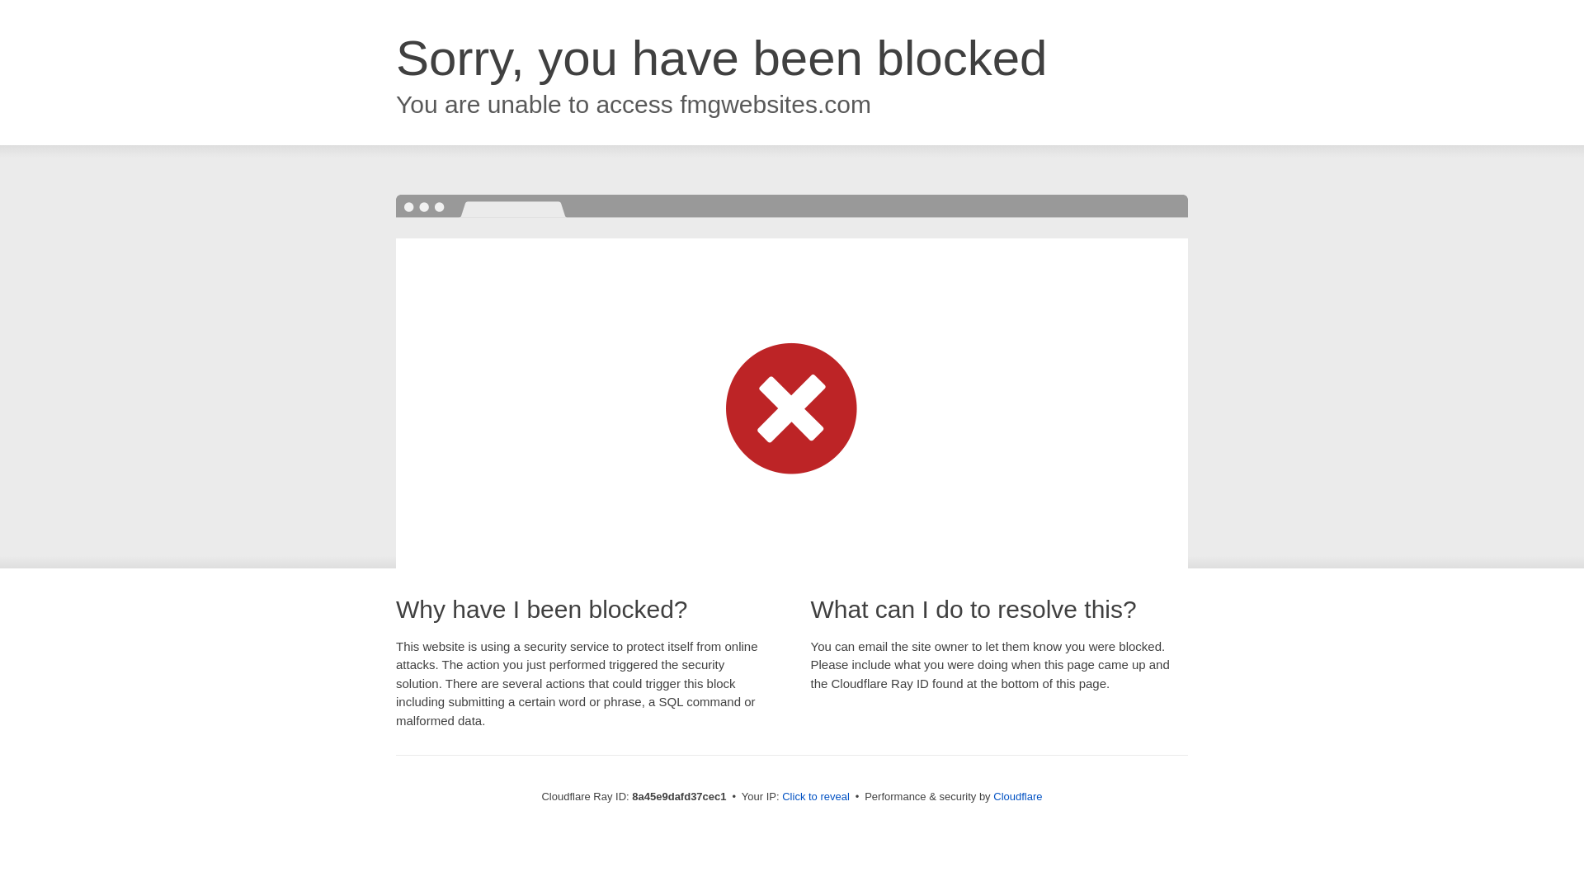  Describe the element at coordinates (1017, 796) in the screenshot. I see `Cloudflare` at that location.